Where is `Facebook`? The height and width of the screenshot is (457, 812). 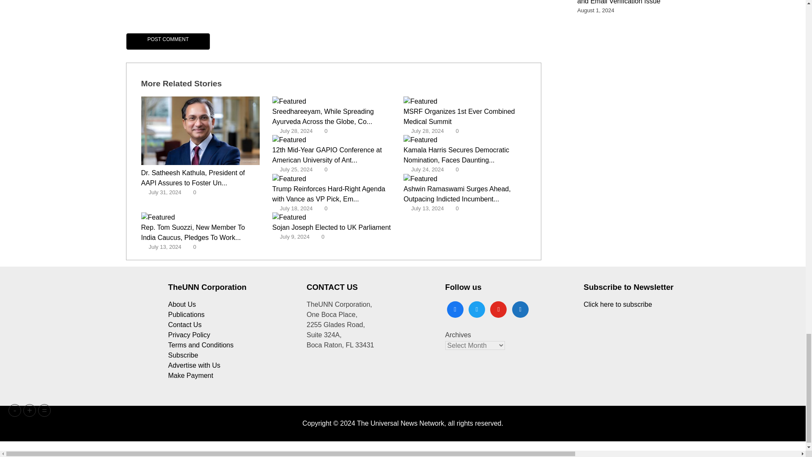 Facebook is located at coordinates (455, 309).